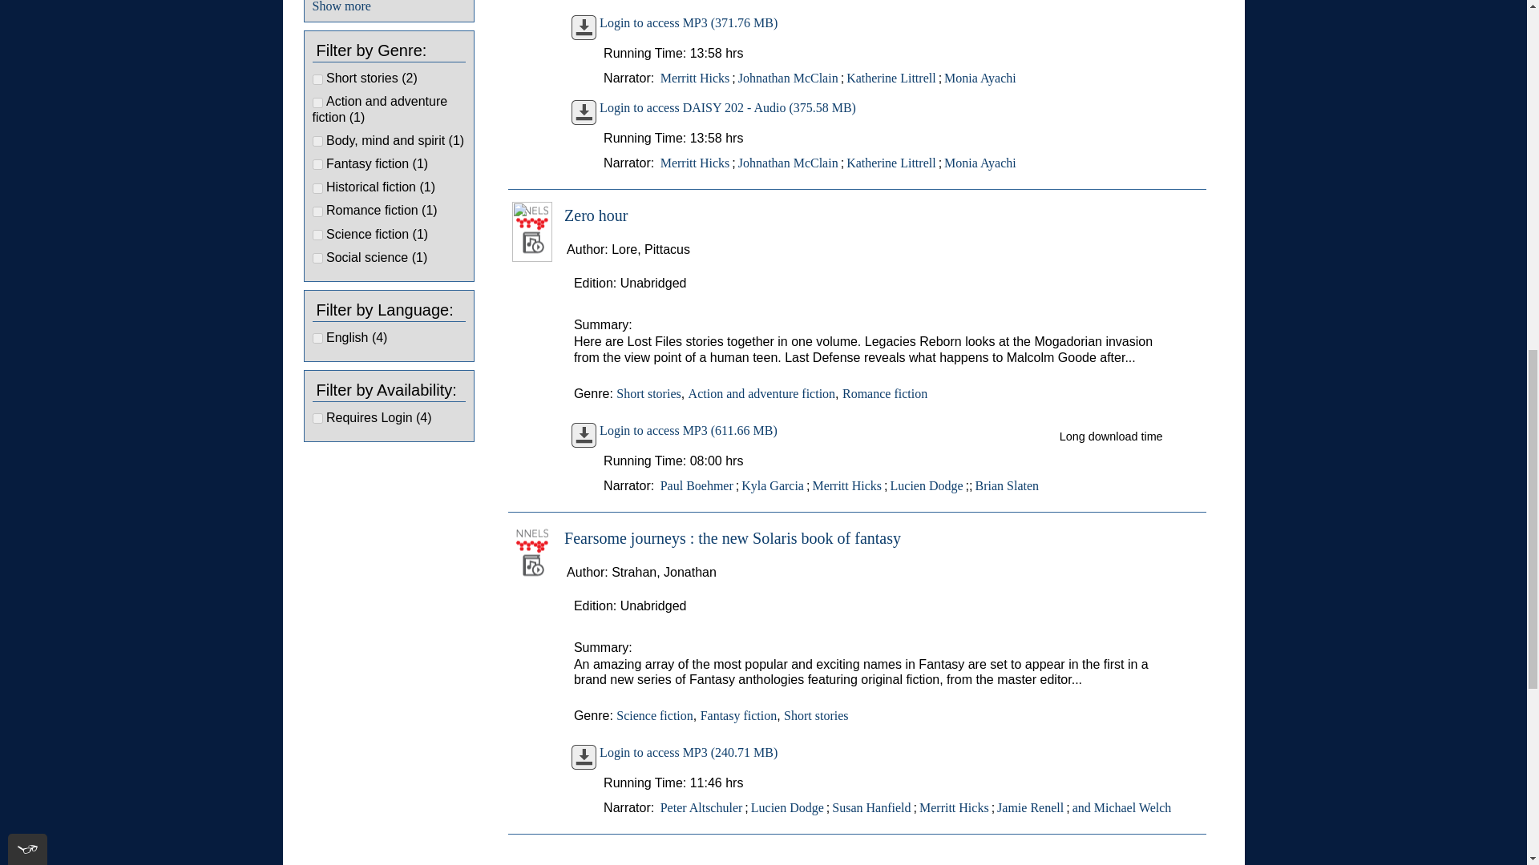  I want to click on Show more, so click(341, 6).